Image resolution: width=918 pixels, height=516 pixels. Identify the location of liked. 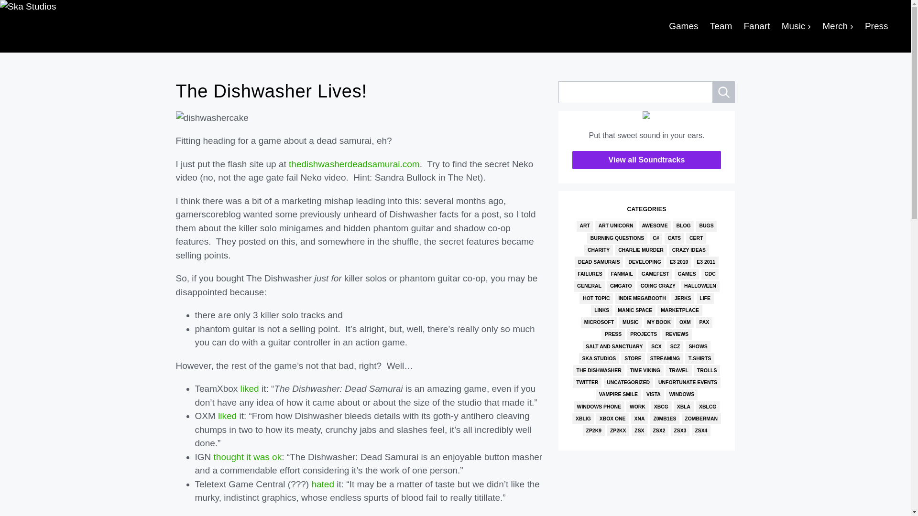
(250, 389).